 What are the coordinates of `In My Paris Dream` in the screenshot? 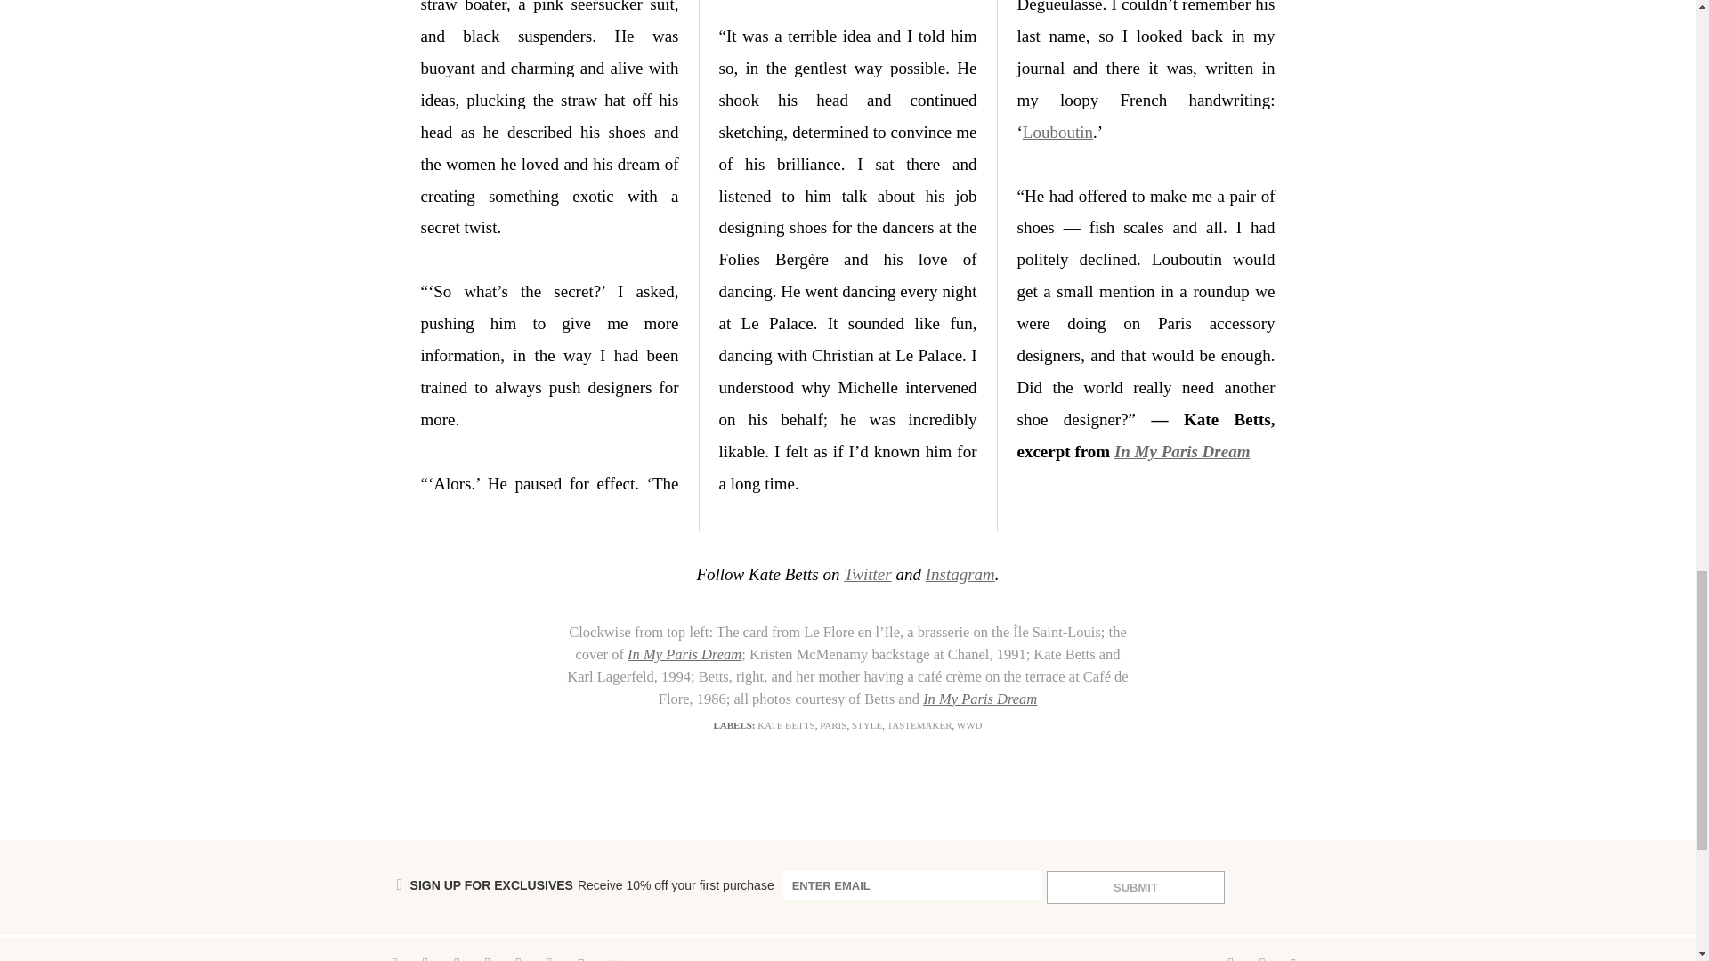 It's located at (684, 654).